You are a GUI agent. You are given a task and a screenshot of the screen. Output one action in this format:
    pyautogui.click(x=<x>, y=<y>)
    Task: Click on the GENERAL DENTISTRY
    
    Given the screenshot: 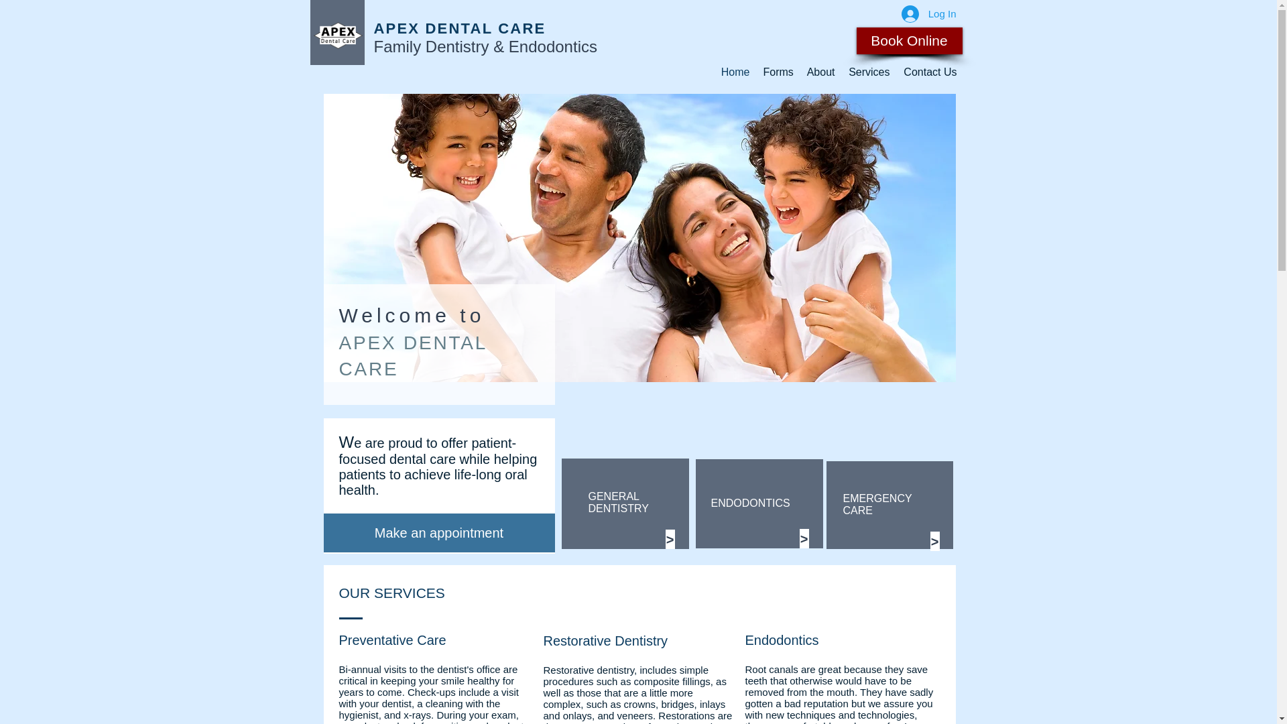 What is the action you would take?
    pyautogui.click(x=618, y=502)
    